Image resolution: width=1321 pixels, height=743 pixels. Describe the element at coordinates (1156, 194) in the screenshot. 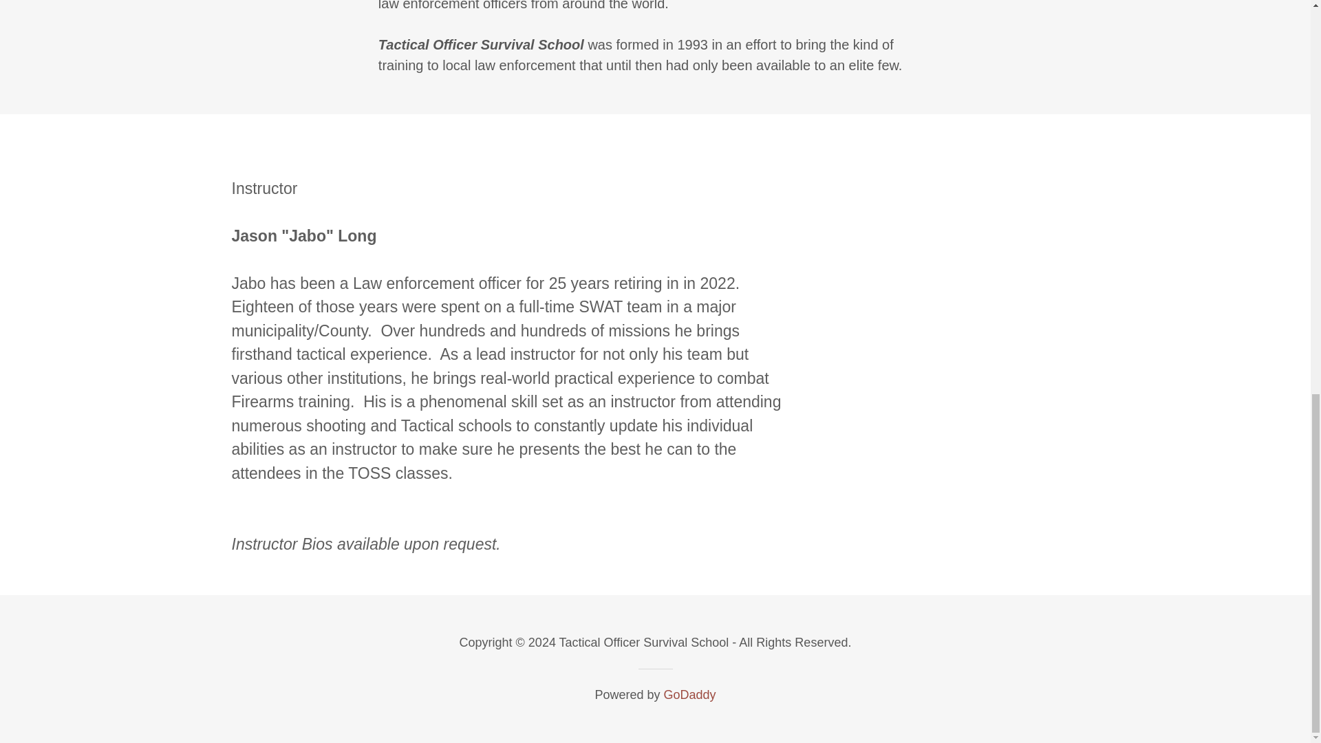

I see `ACCEPT` at that location.